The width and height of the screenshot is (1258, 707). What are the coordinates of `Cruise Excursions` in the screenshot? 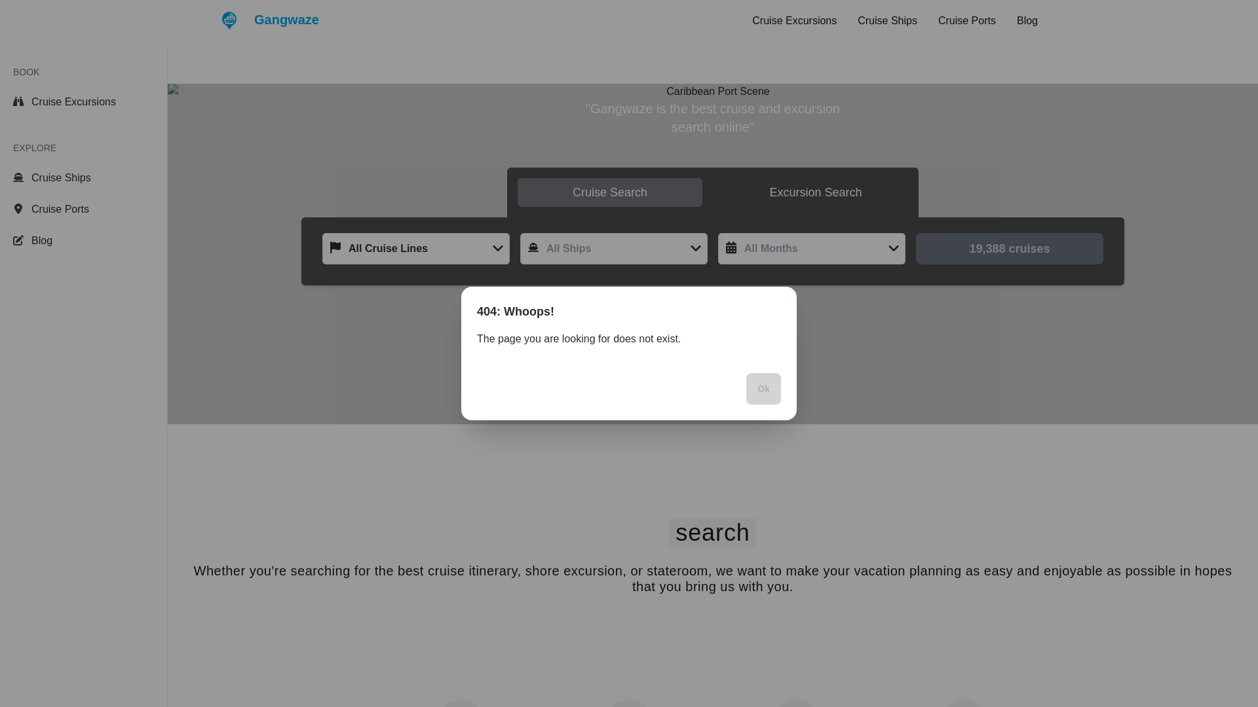 It's located at (794, 21).